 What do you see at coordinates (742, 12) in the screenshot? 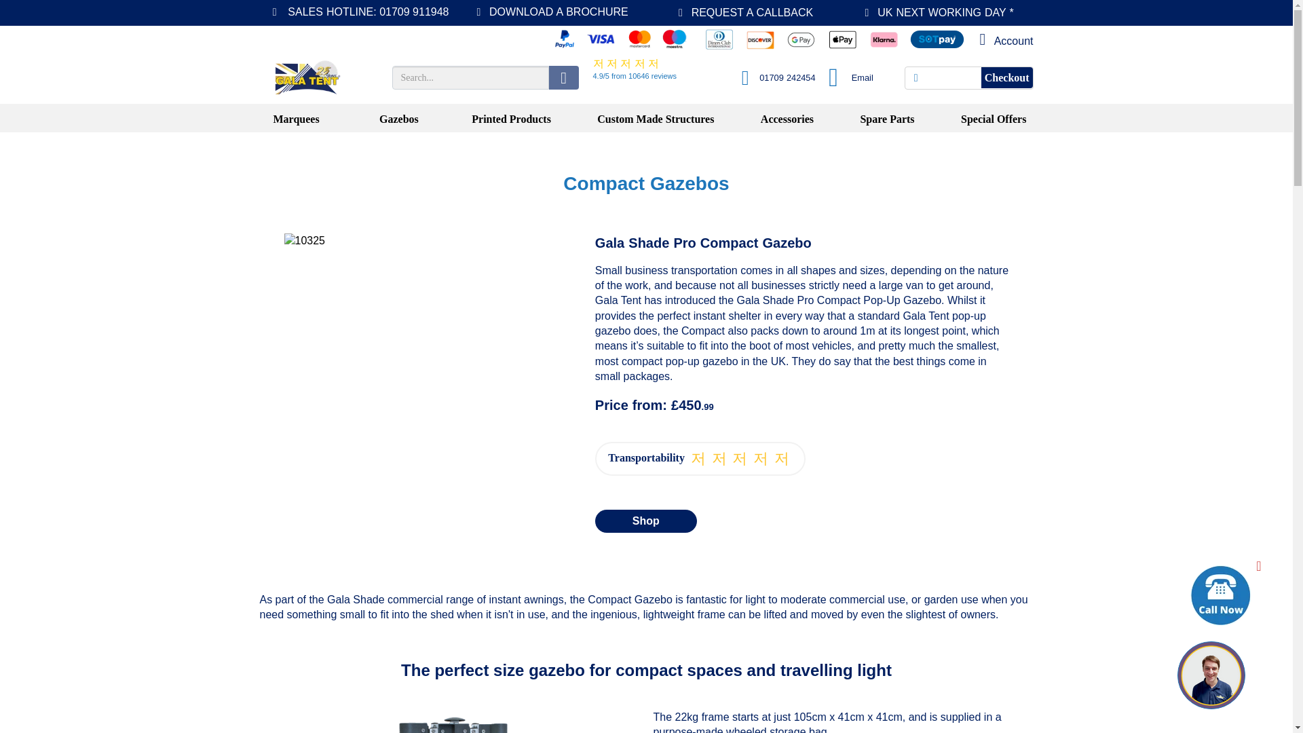
I see `REQUEST A CALLBACK` at bounding box center [742, 12].